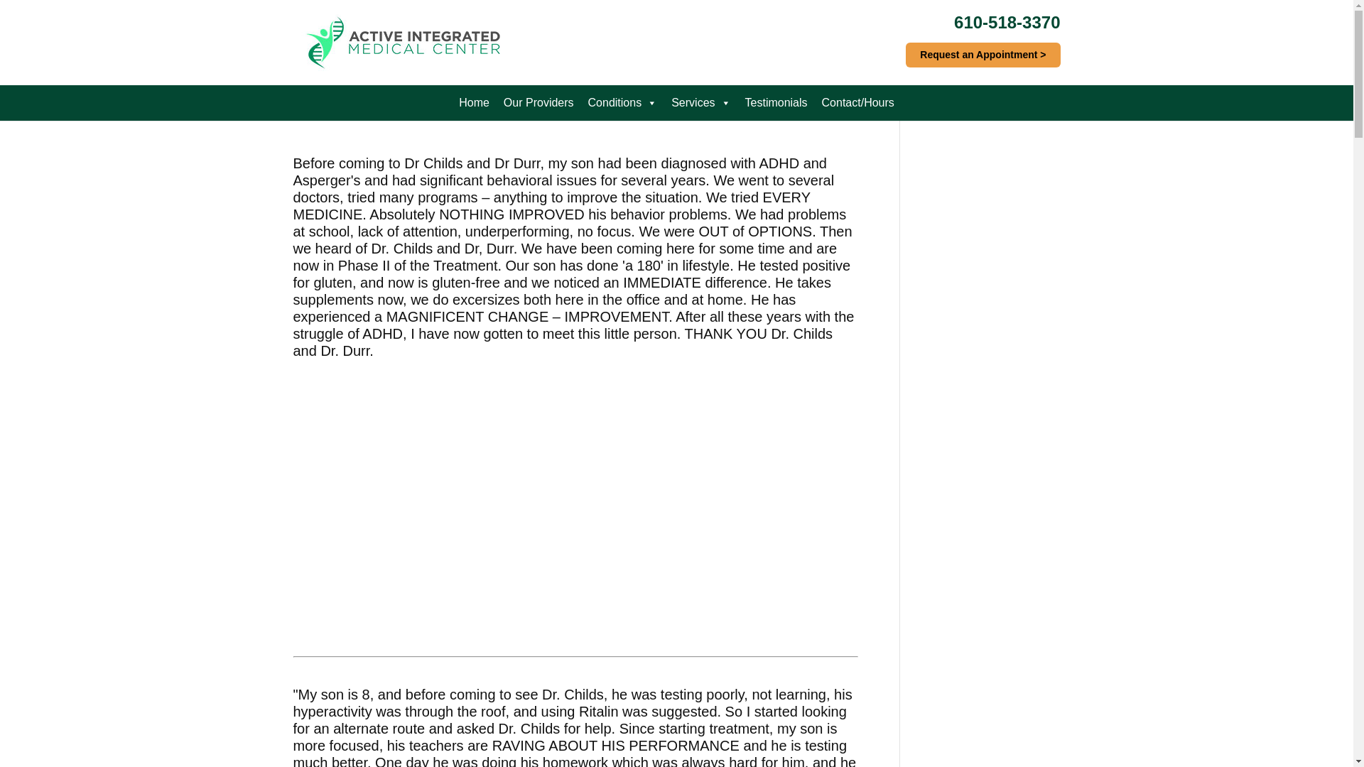 The height and width of the screenshot is (767, 1364). Describe the element at coordinates (622, 102) in the screenshot. I see `Conditions` at that location.